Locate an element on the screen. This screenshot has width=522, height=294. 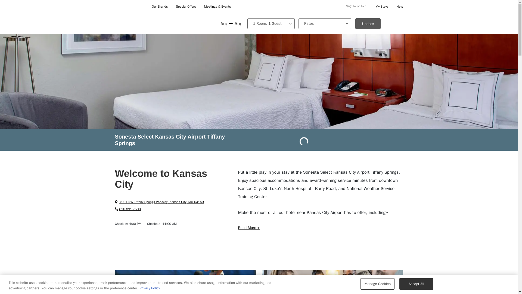
Rates is located at coordinates (325, 23).